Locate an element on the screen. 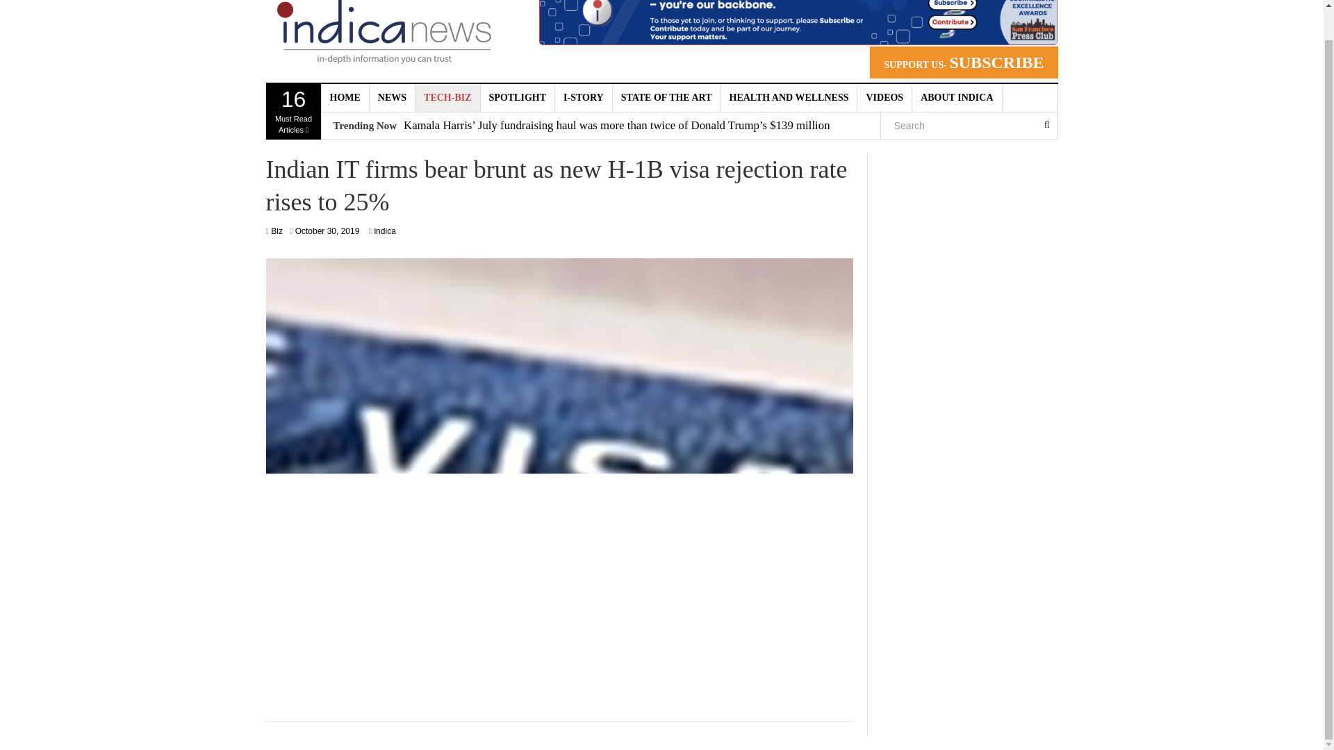 The image size is (1334, 750). HEALTH AND WELLNESS is located at coordinates (789, 97).